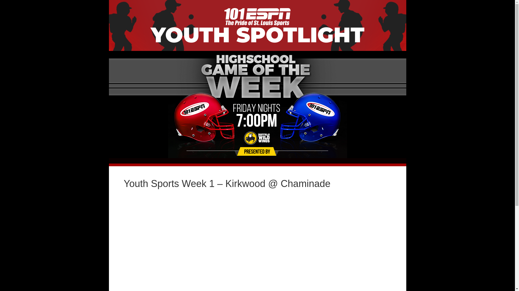 The image size is (519, 291). Describe the element at coordinates (258, 105) in the screenshot. I see `Page-Header` at that location.